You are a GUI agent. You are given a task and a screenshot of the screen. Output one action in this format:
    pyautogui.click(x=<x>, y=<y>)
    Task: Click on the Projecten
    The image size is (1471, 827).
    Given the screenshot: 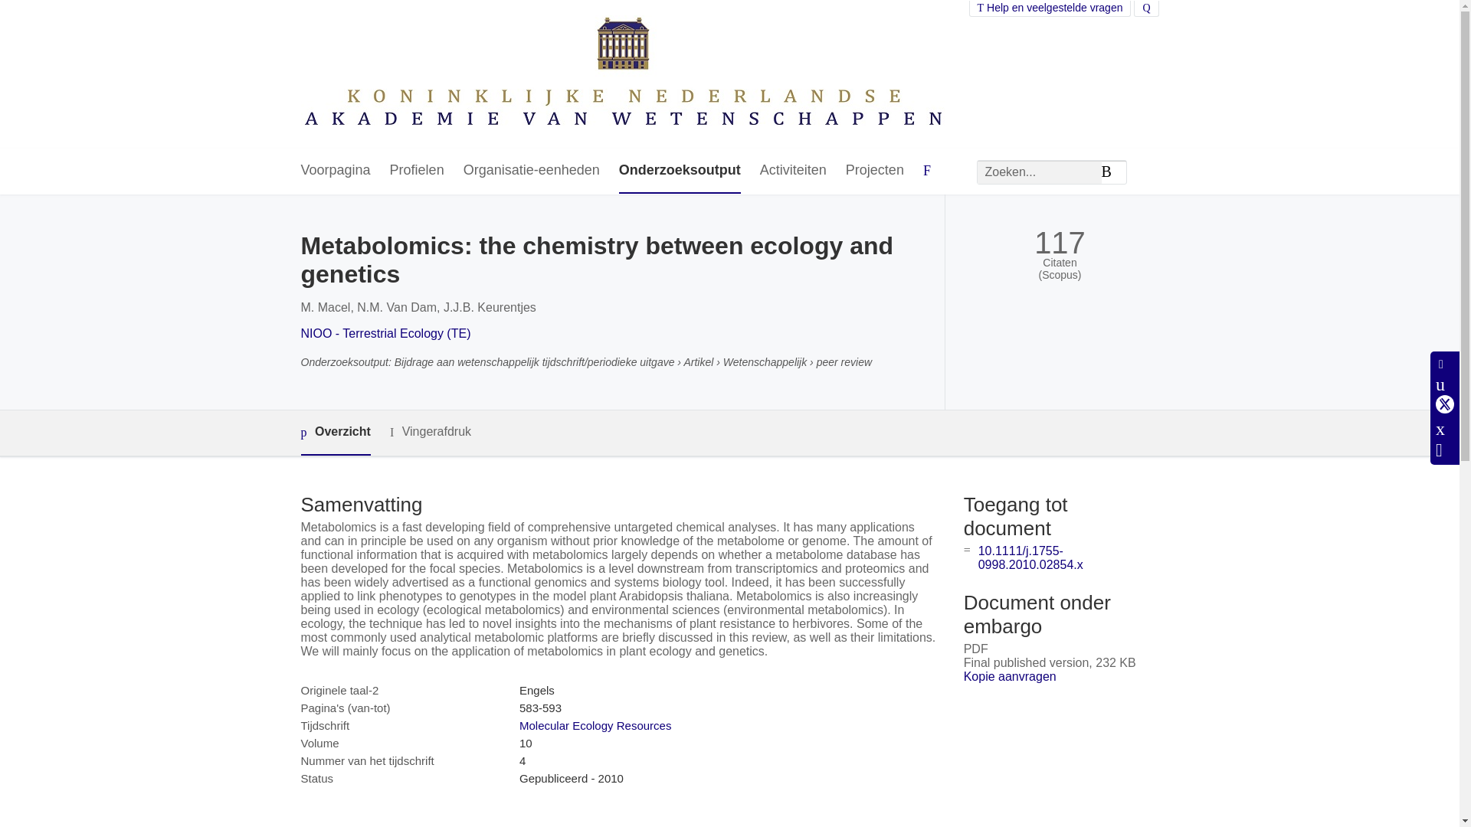 What is the action you would take?
    pyautogui.click(x=875, y=171)
    